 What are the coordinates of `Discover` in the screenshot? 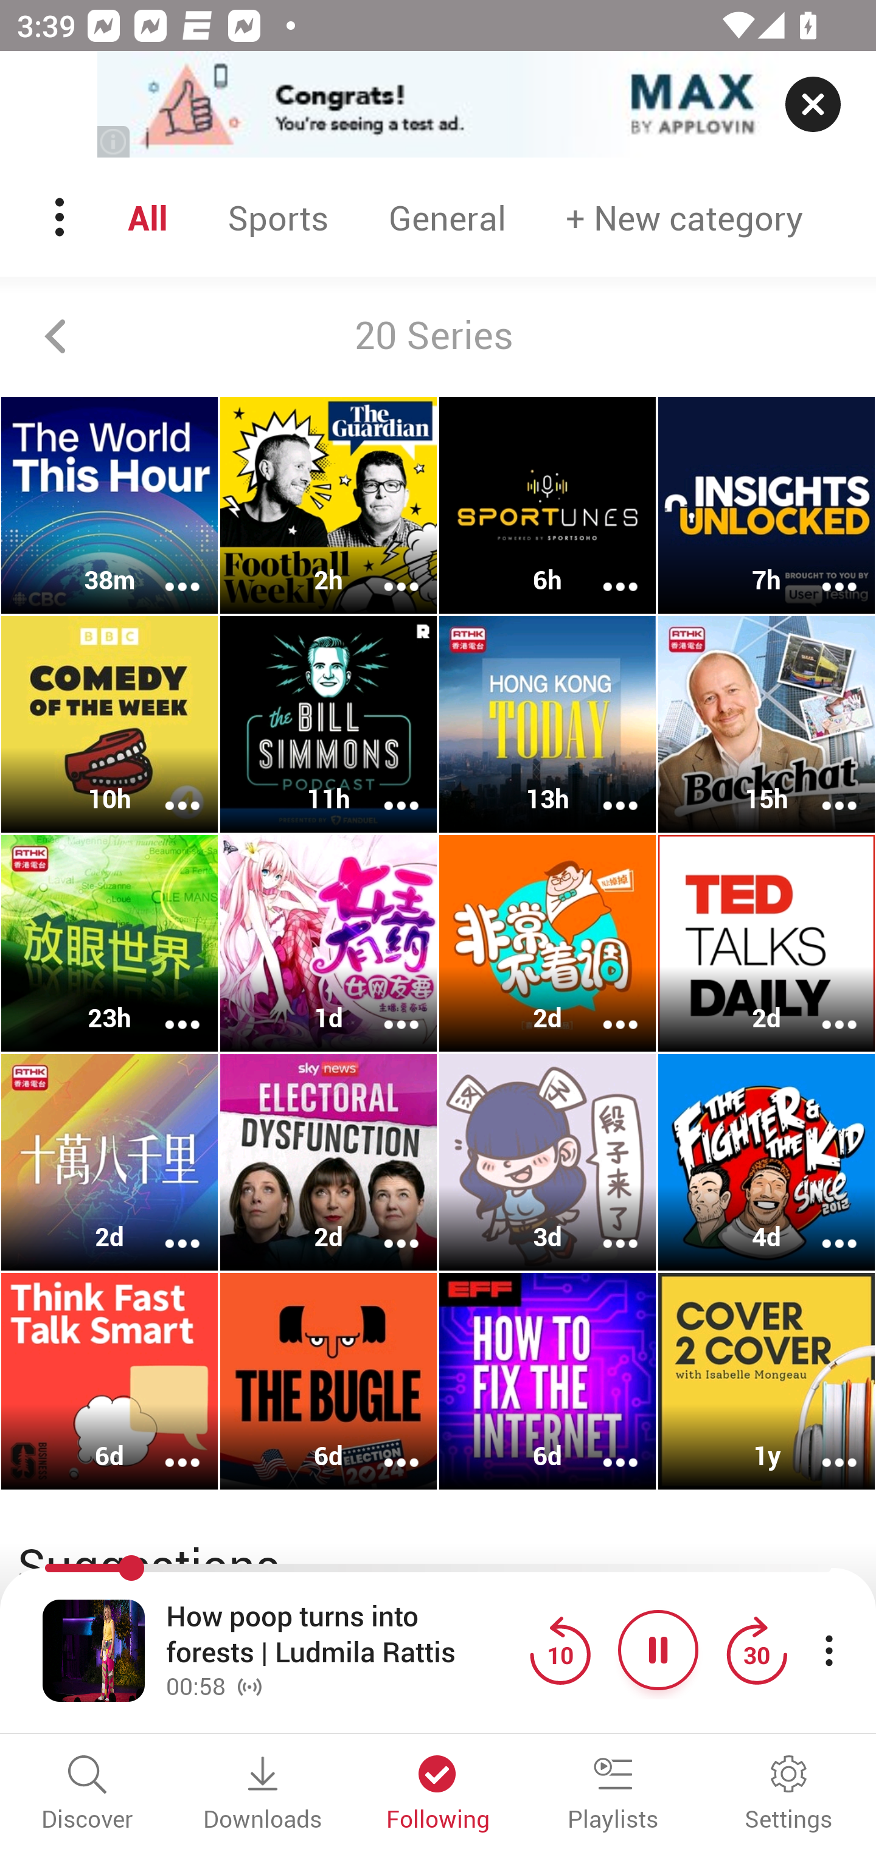 It's located at (88, 1794).